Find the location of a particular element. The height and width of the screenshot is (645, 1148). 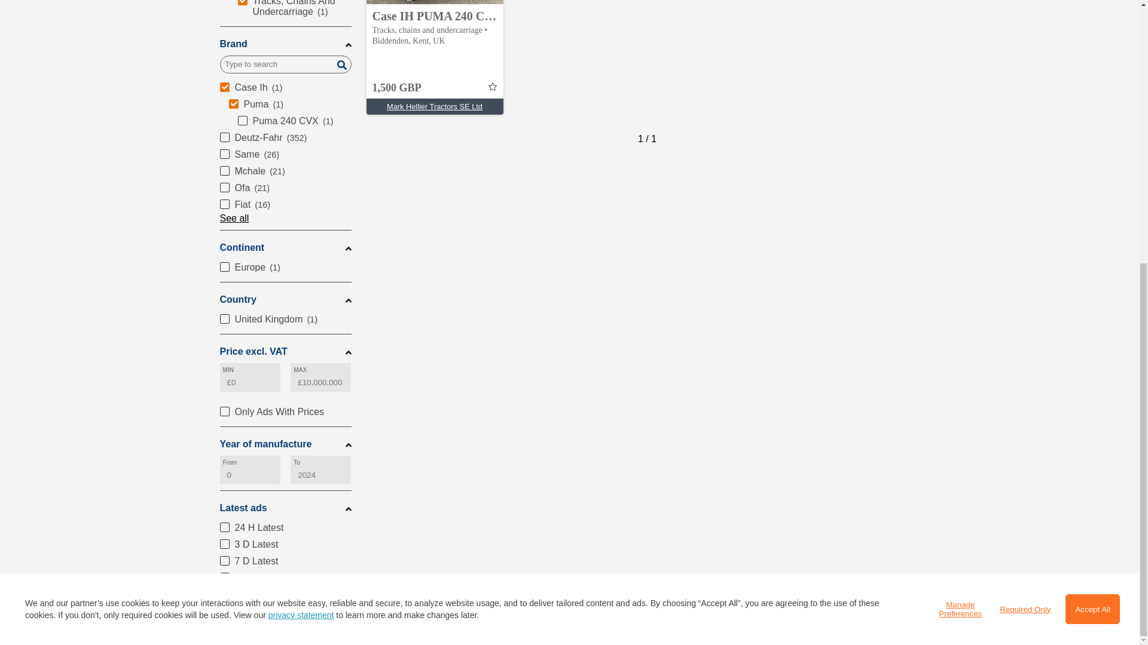

Manage Preferences is located at coordinates (960, 170).